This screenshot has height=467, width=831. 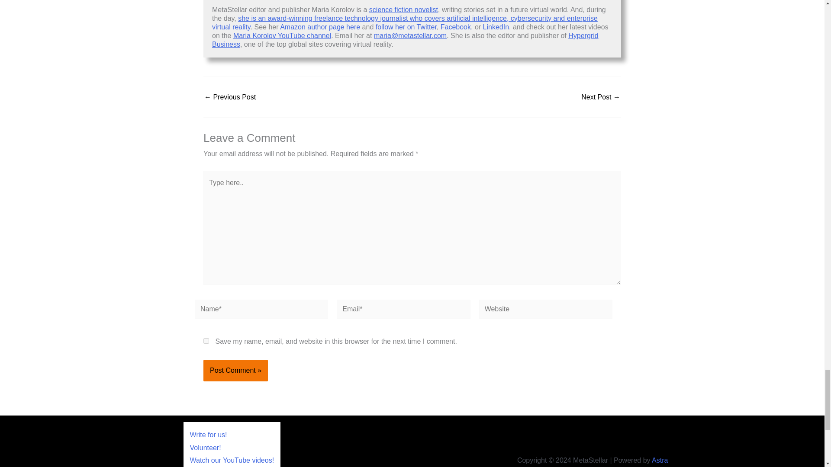 What do you see at coordinates (206, 341) in the screenshot?
I see `yes` at bounding box center [206, 341].